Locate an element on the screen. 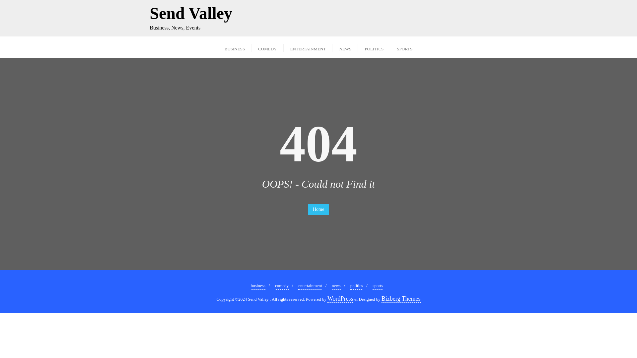  NEWS is located at coordinates (345, 47).